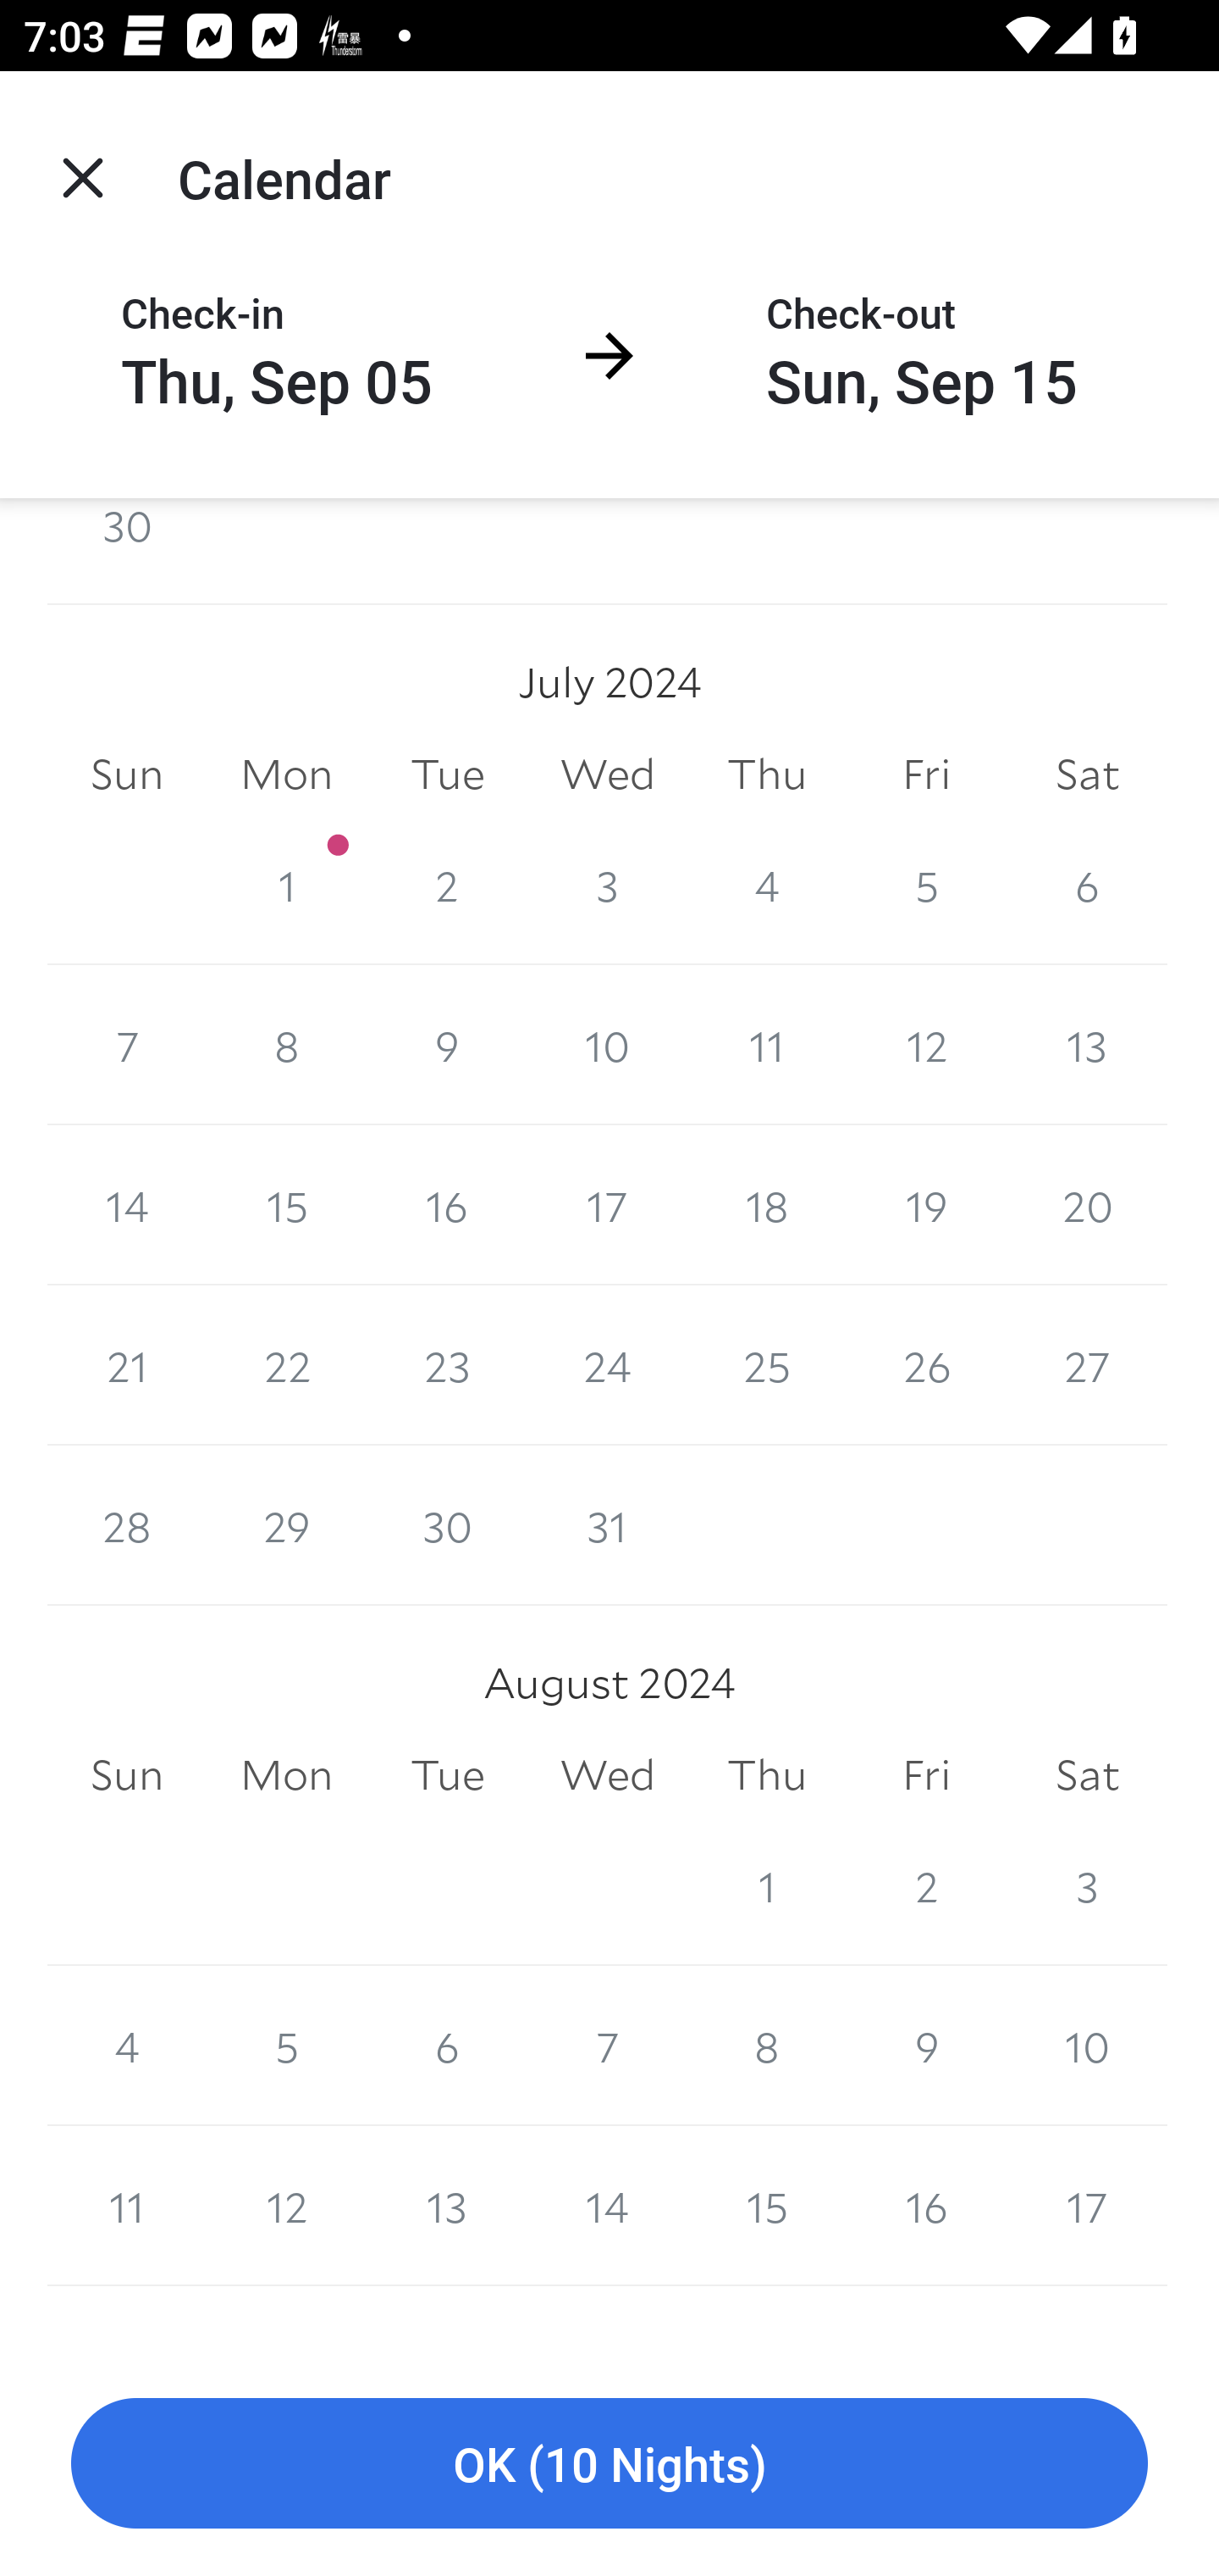 Image resolution: width=1219 pixels, height=2576 pixels. I want to click on 27 27 July 2024, so click(1087, 1364).